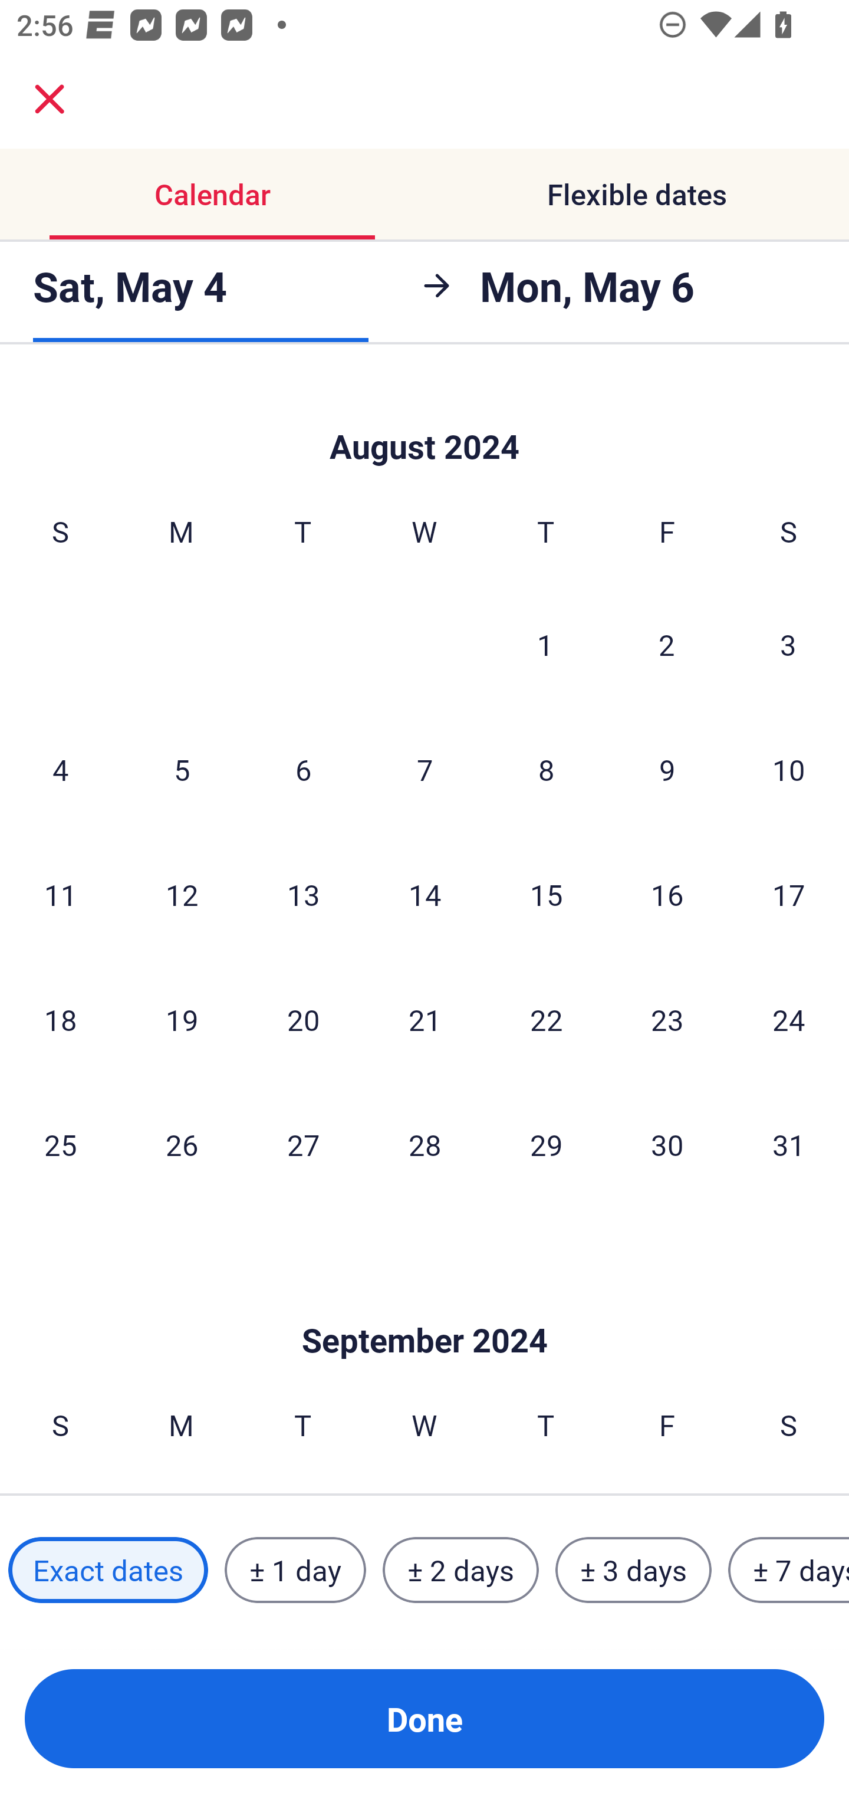  What do you see at coordinates (667, 894) in the screenshot?
I see `16 Friday, August 16, 2024` at bounding box center [667, 894].